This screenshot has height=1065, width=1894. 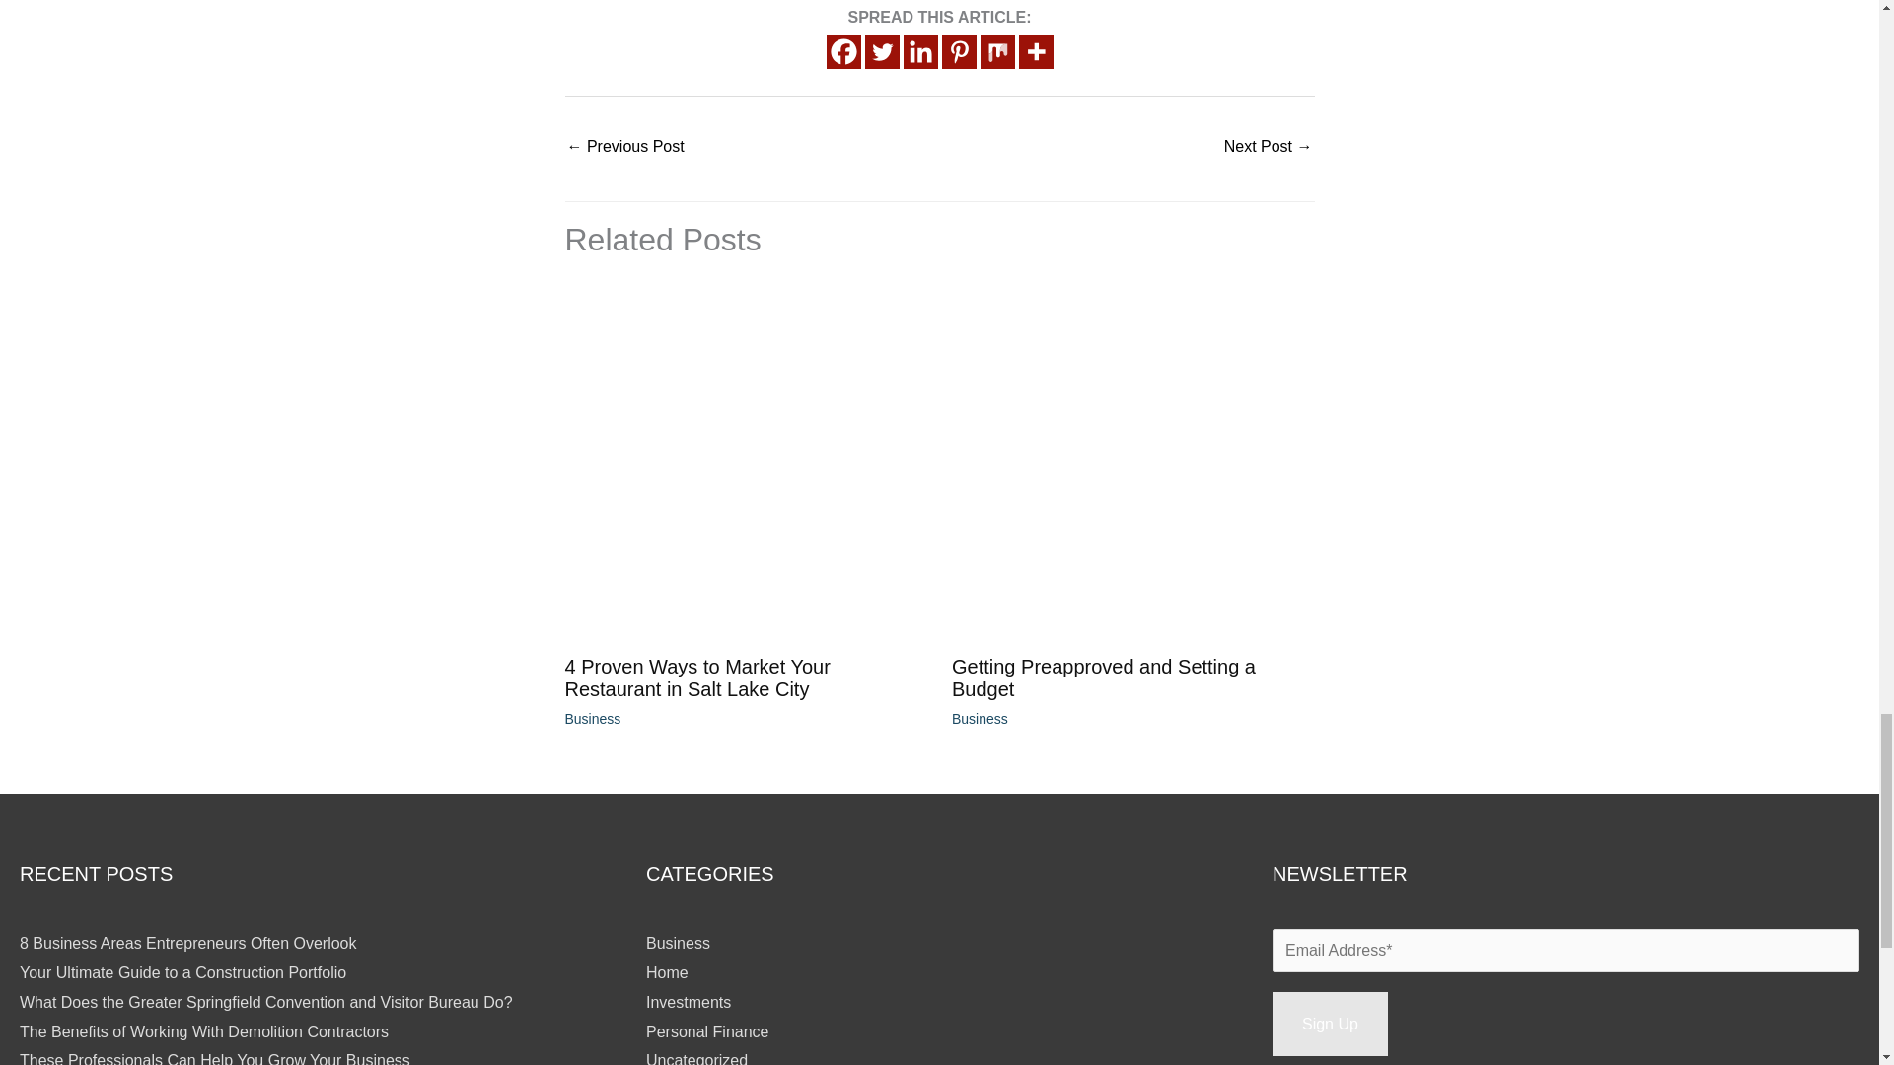 What do you see at coordinates (1036, 51) in the screenshot?
I see `More` at bounding box center [1036, 51].